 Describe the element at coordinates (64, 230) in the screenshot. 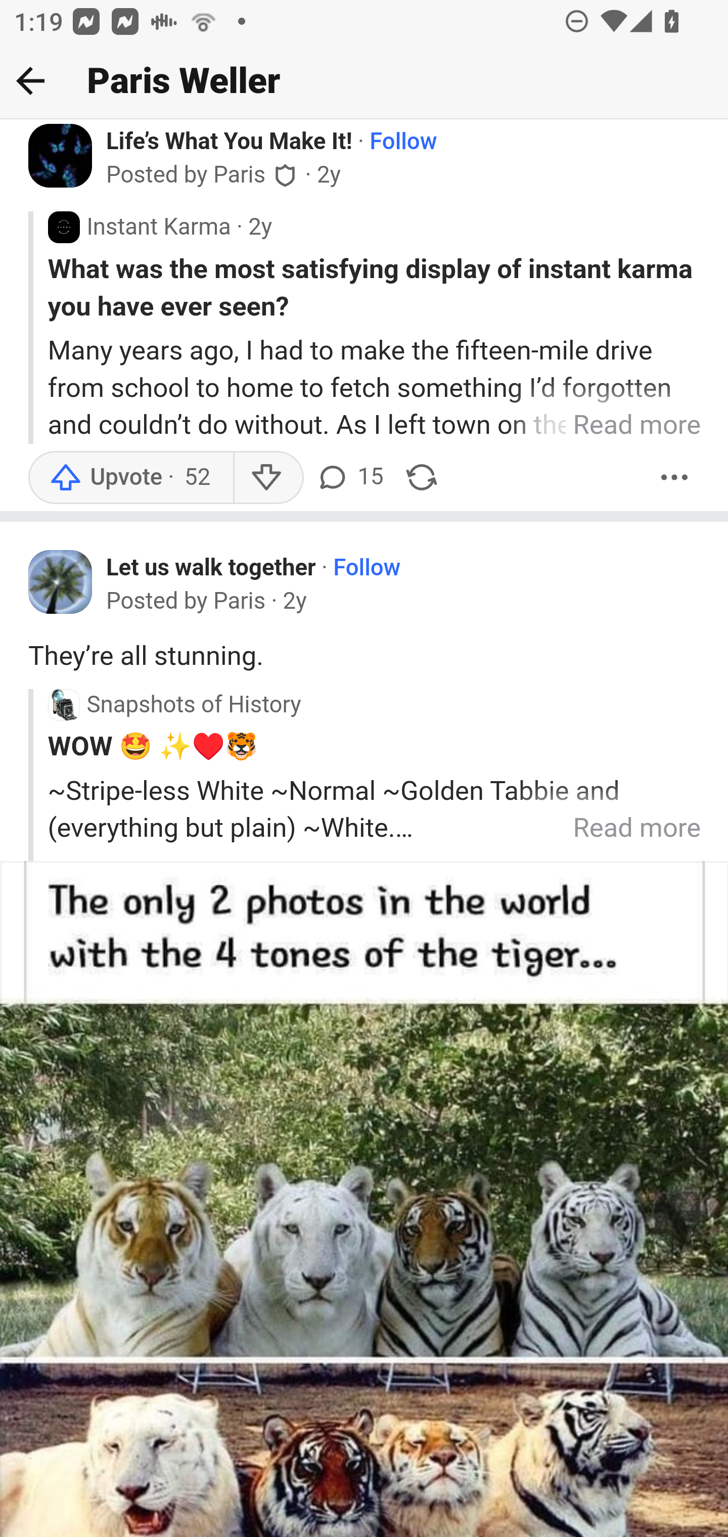

I see `Icon for Instant Karma` at that location.